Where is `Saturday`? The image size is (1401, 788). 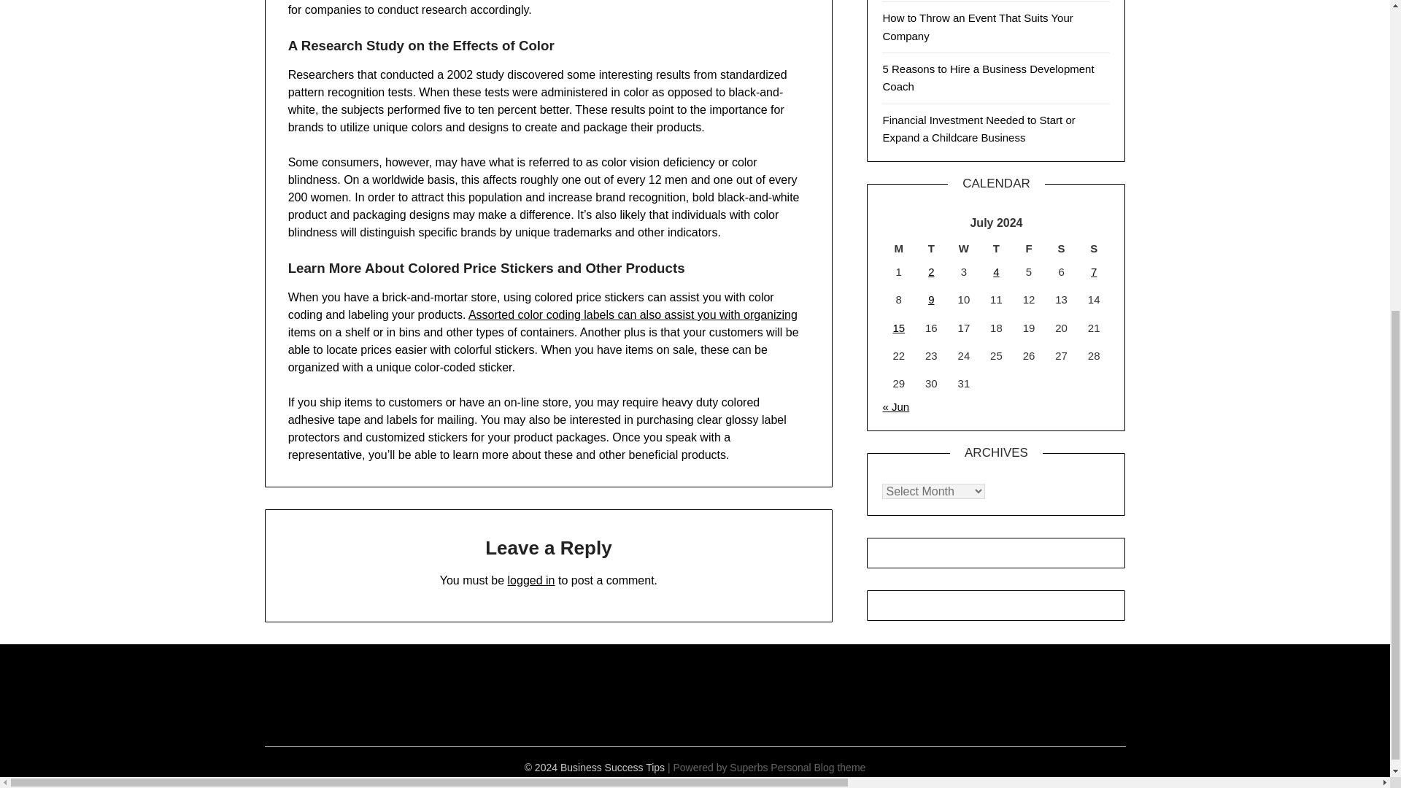 Saturday is located at coordinates (1061, 249).